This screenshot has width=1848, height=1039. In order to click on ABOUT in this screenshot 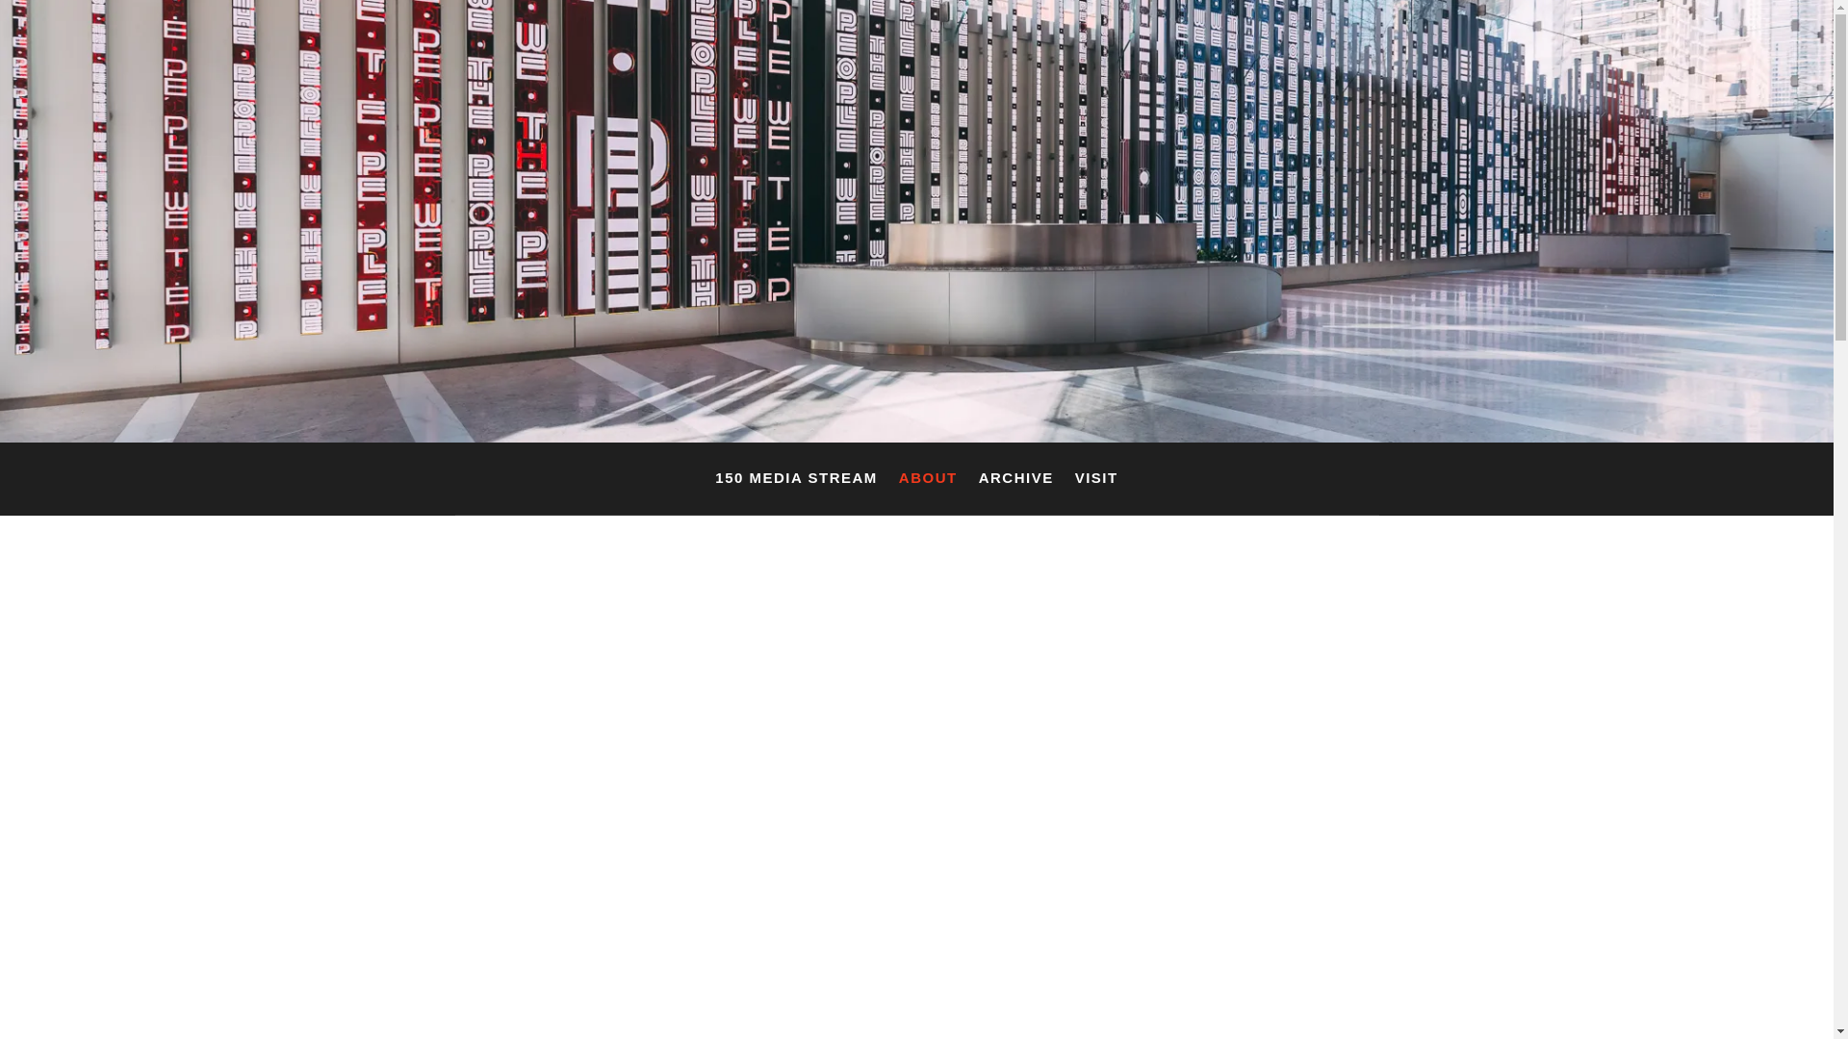, I will do `click(928, 482)`.